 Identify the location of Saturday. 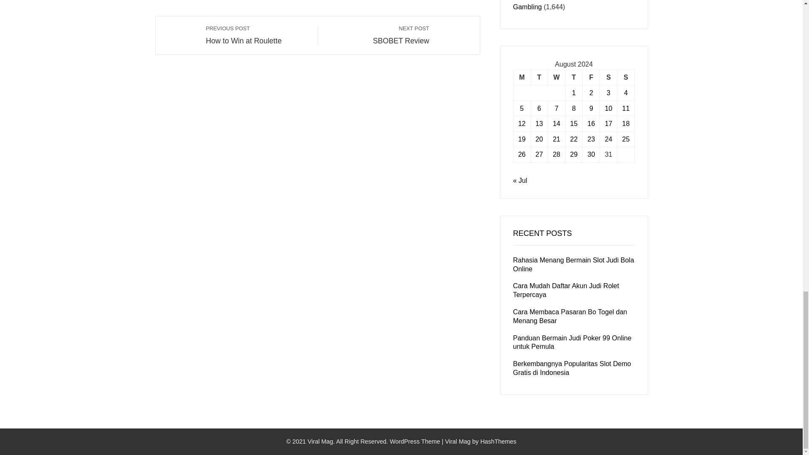
(608, 78).